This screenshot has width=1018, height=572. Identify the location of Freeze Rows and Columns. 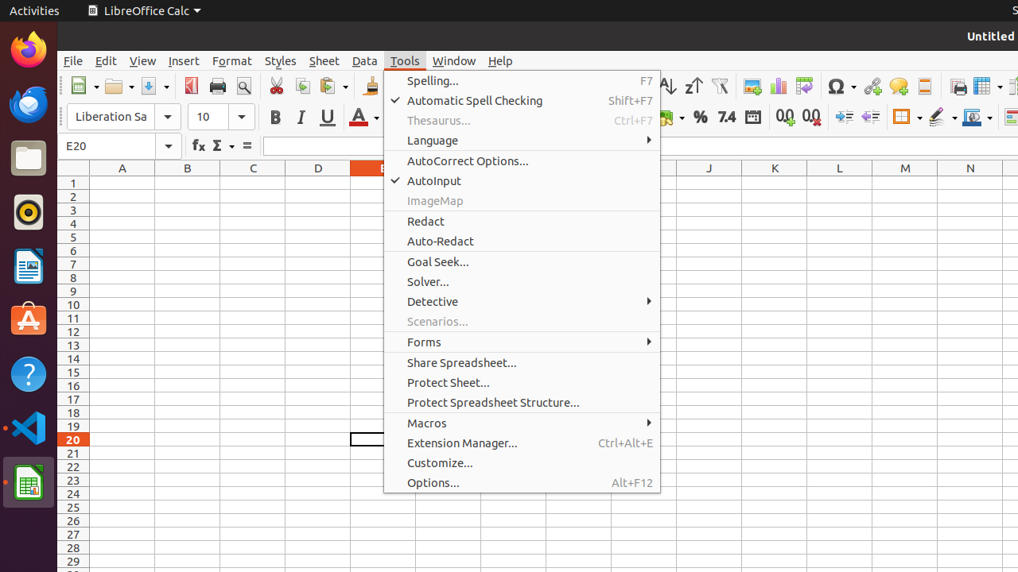
(988, 86).